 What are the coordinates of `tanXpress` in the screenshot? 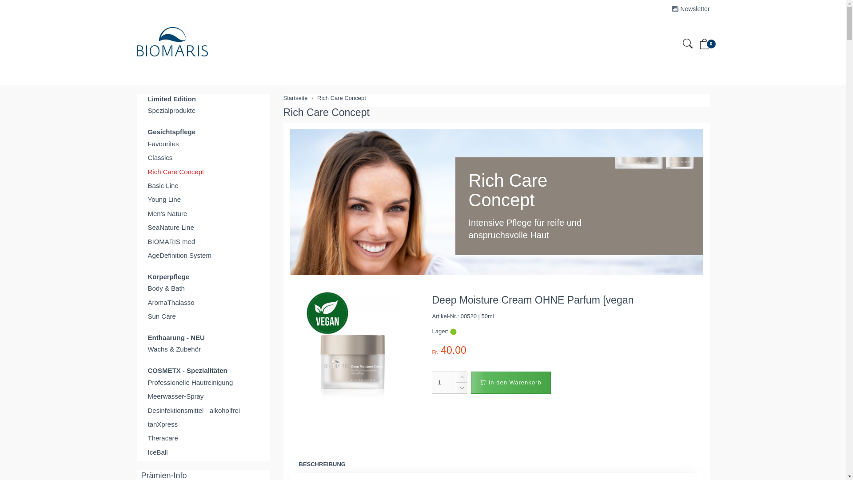 It's located at (203, 424).